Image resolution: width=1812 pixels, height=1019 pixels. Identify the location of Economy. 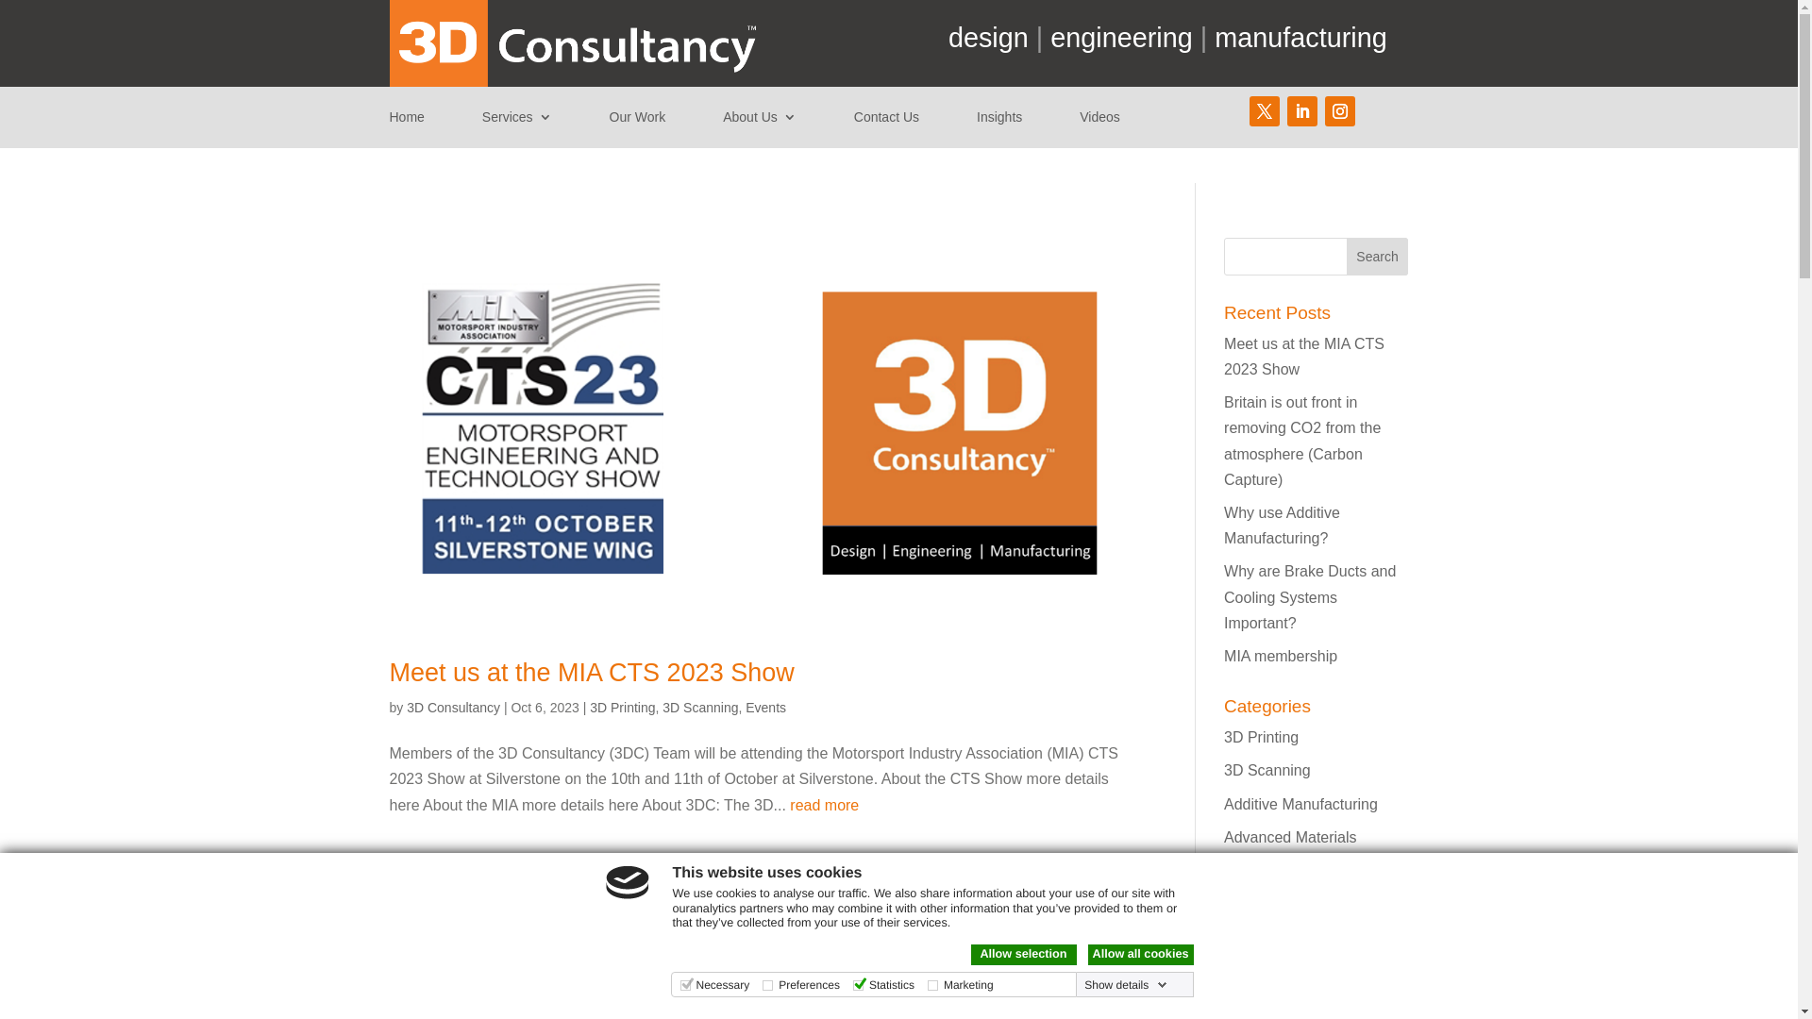
(1255, 996).